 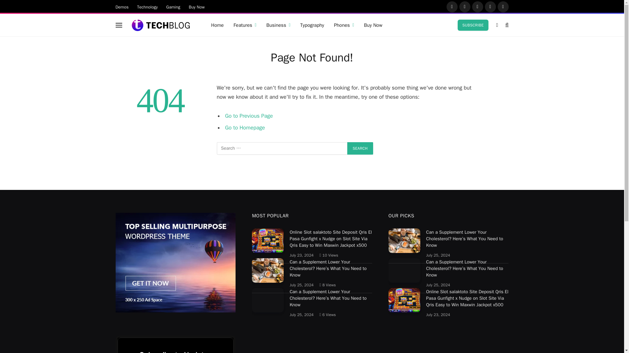 I want to click on Switch to Dark Design - easier on eyes., so click(x=497, y=25).